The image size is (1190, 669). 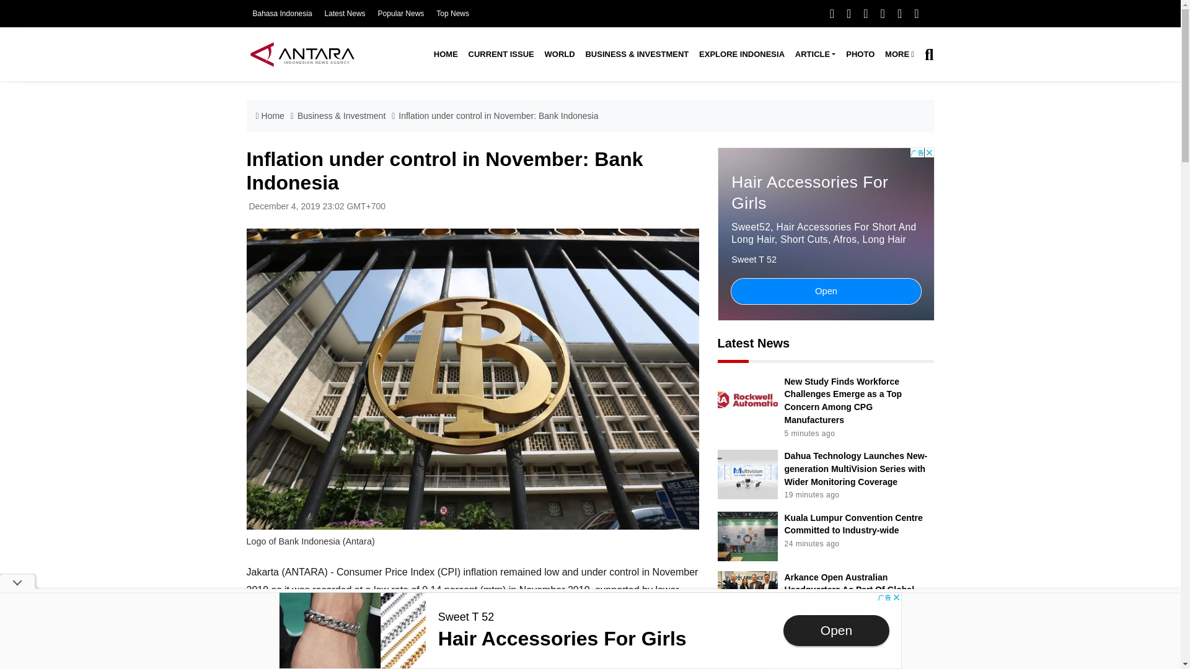 I want to click on Instagram ANTARA, so click(x=865, y=13).